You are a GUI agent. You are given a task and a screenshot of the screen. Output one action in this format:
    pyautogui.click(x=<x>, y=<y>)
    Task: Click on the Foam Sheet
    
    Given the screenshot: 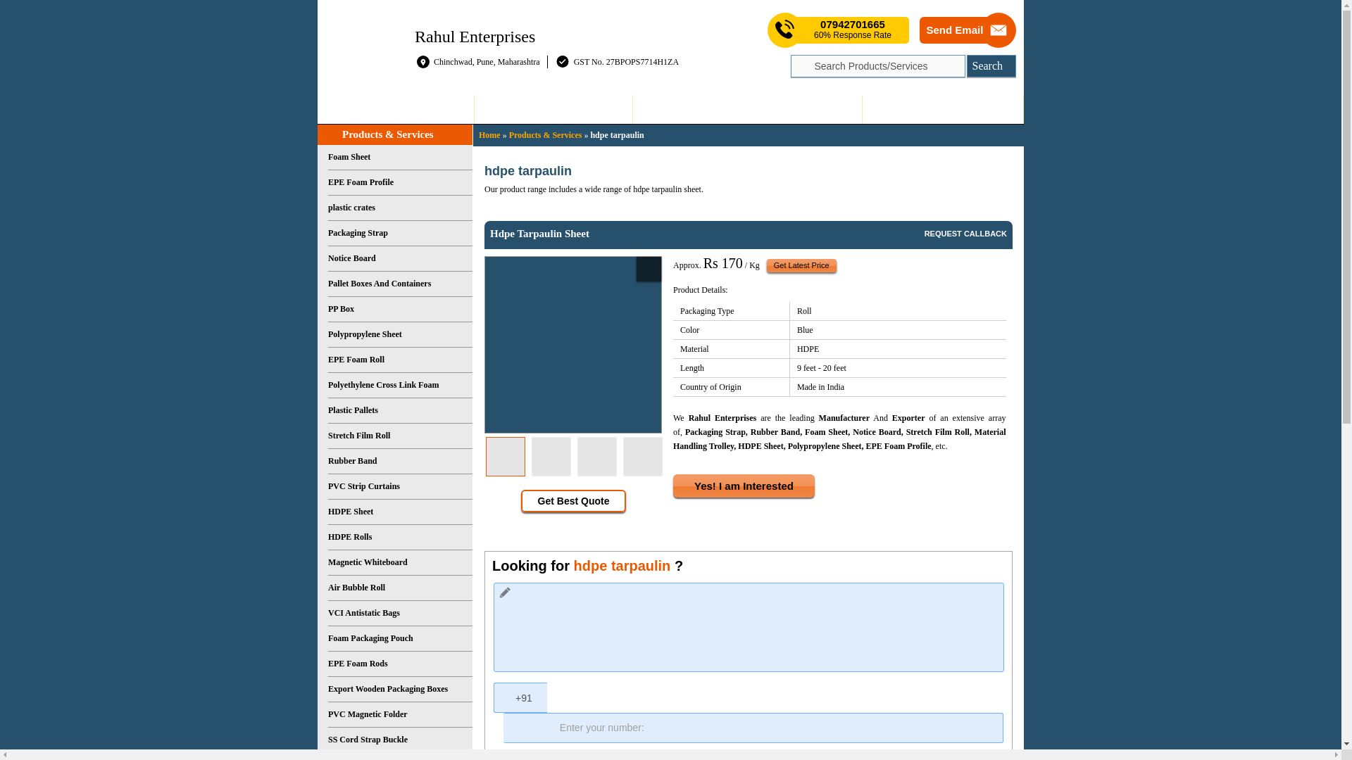 What is the action you would take?
    pyautogui.click(x=400, y=158)
    